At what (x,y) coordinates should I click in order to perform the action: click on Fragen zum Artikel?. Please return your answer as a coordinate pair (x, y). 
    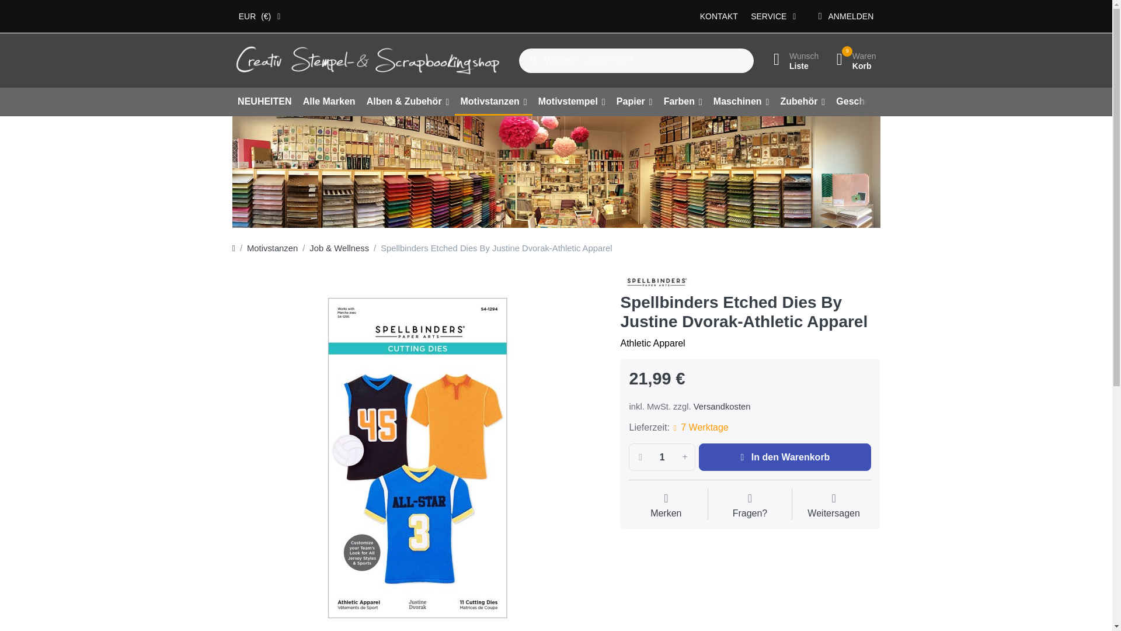
    Looking at the image, I should click on (329, 102).